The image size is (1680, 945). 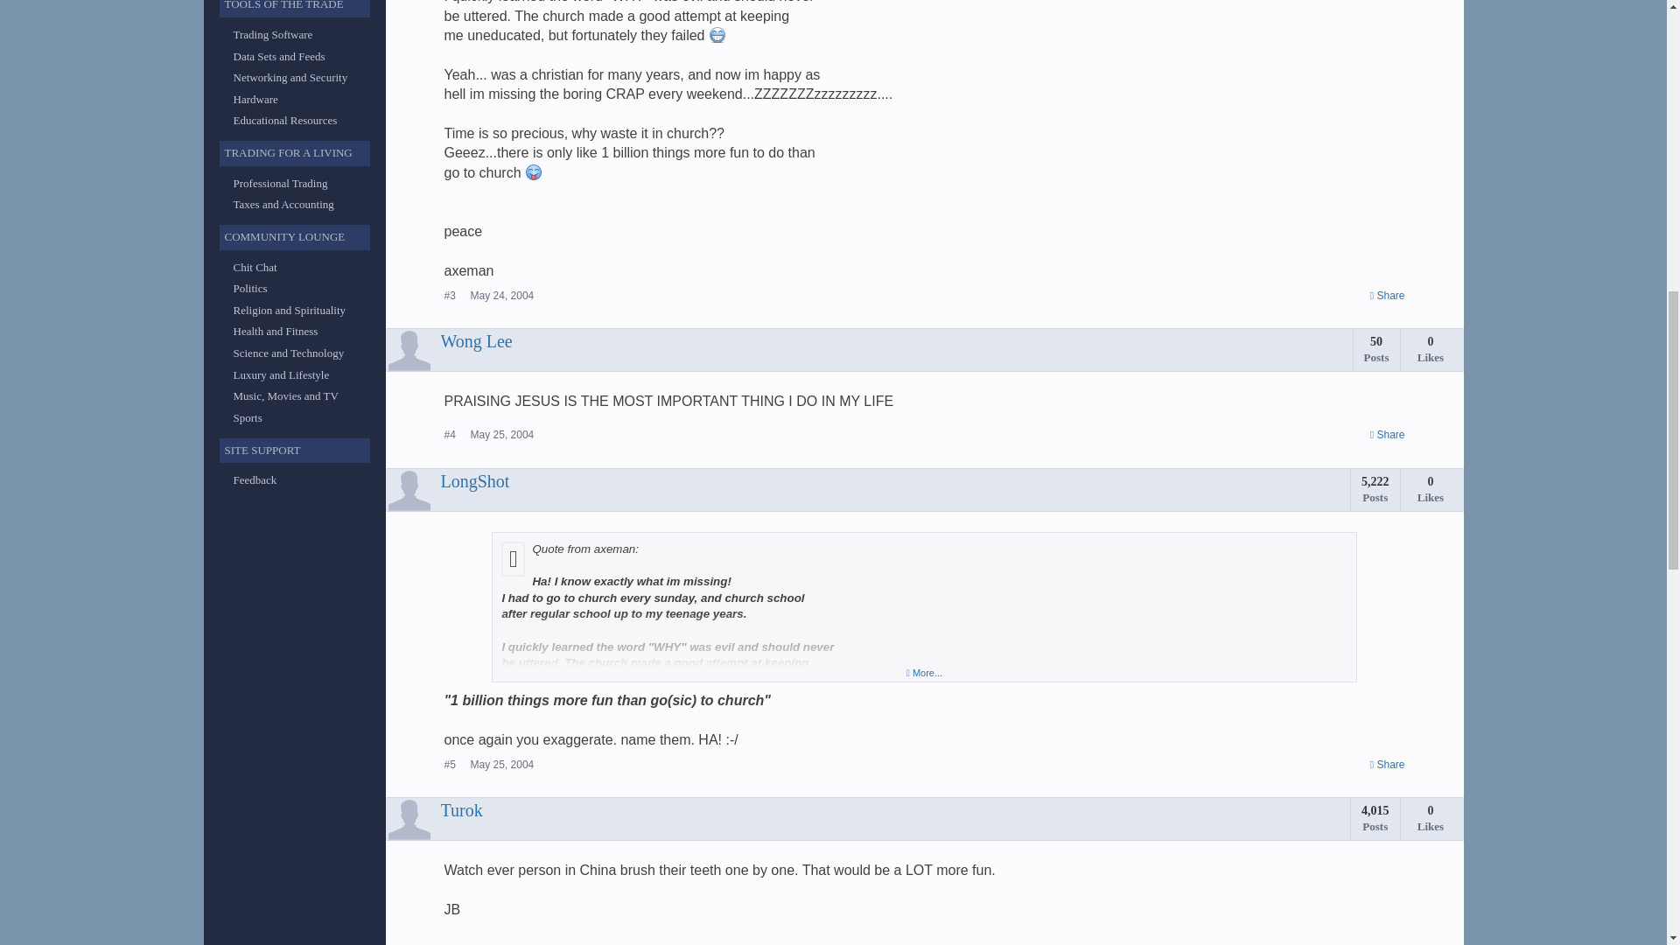 What do you see at coordinates (1388, 296) in the screenshot?
I see `Permalink` at bounding box center [1388, 296].